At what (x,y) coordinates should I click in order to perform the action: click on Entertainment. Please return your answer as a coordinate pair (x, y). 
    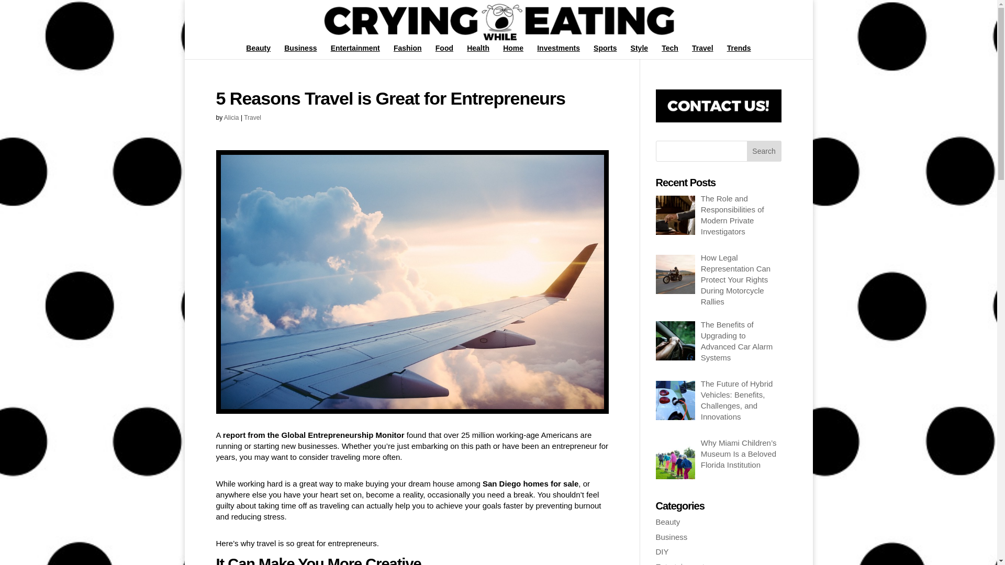
    Looking at the image, I should click on (355, 52).